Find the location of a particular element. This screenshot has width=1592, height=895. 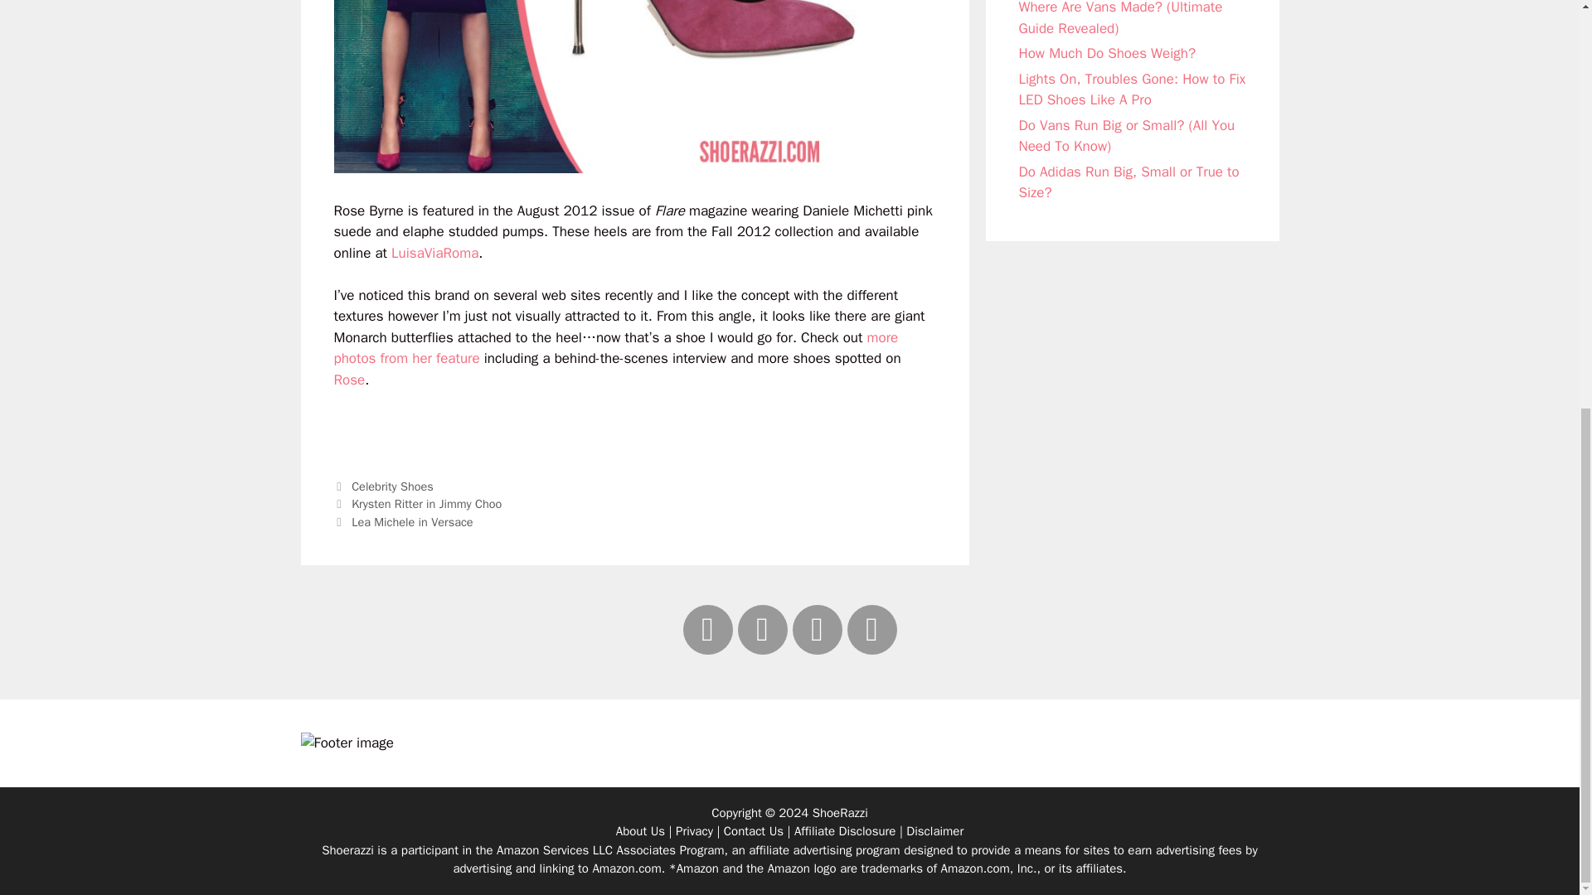

rose-byrne-heel-daniele-michetti-june-2012 is located at coordinates (594, 86).